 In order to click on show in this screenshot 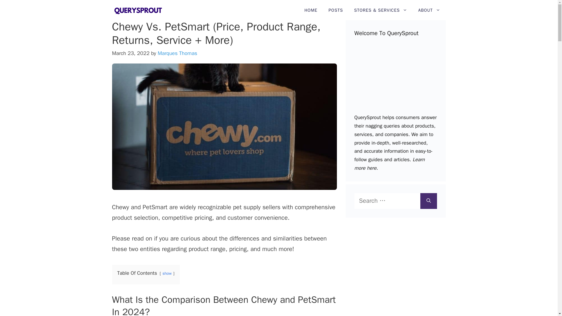, I will do `click(167, 273)`.